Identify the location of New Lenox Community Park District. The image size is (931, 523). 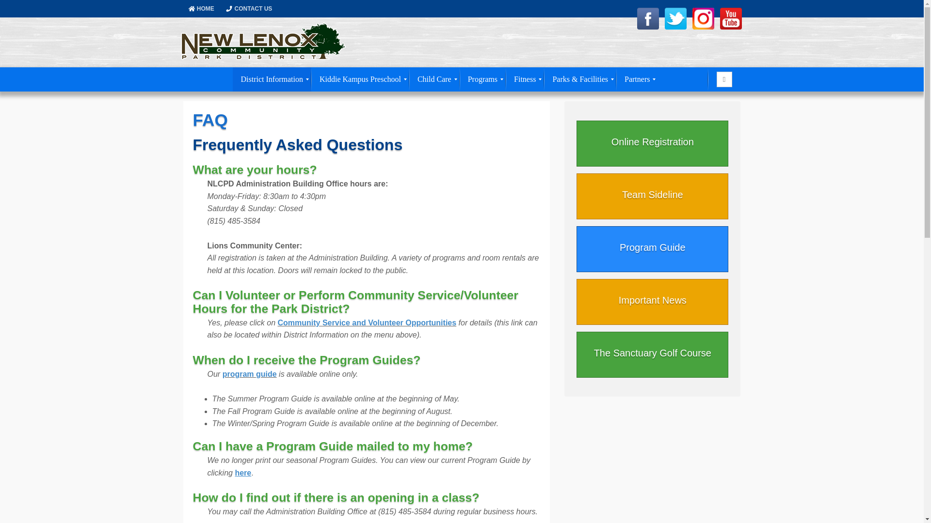
(262, 42).